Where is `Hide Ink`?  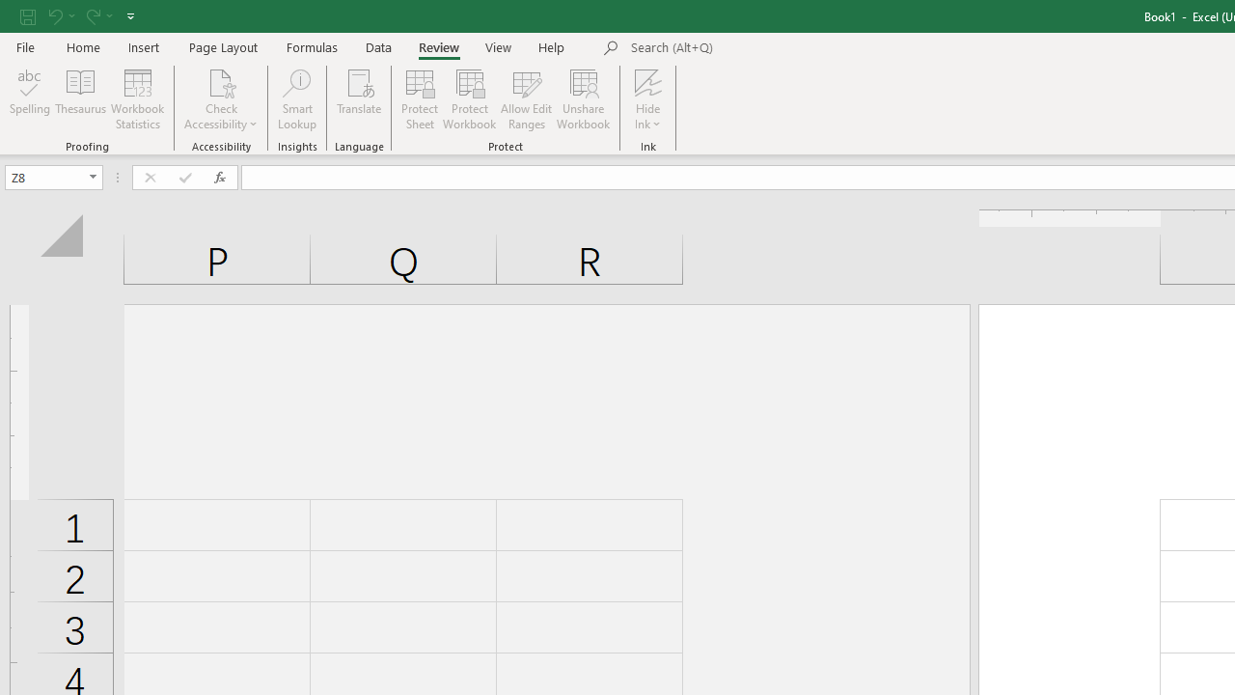 Hide Ink is located at coordinates (648, 81).